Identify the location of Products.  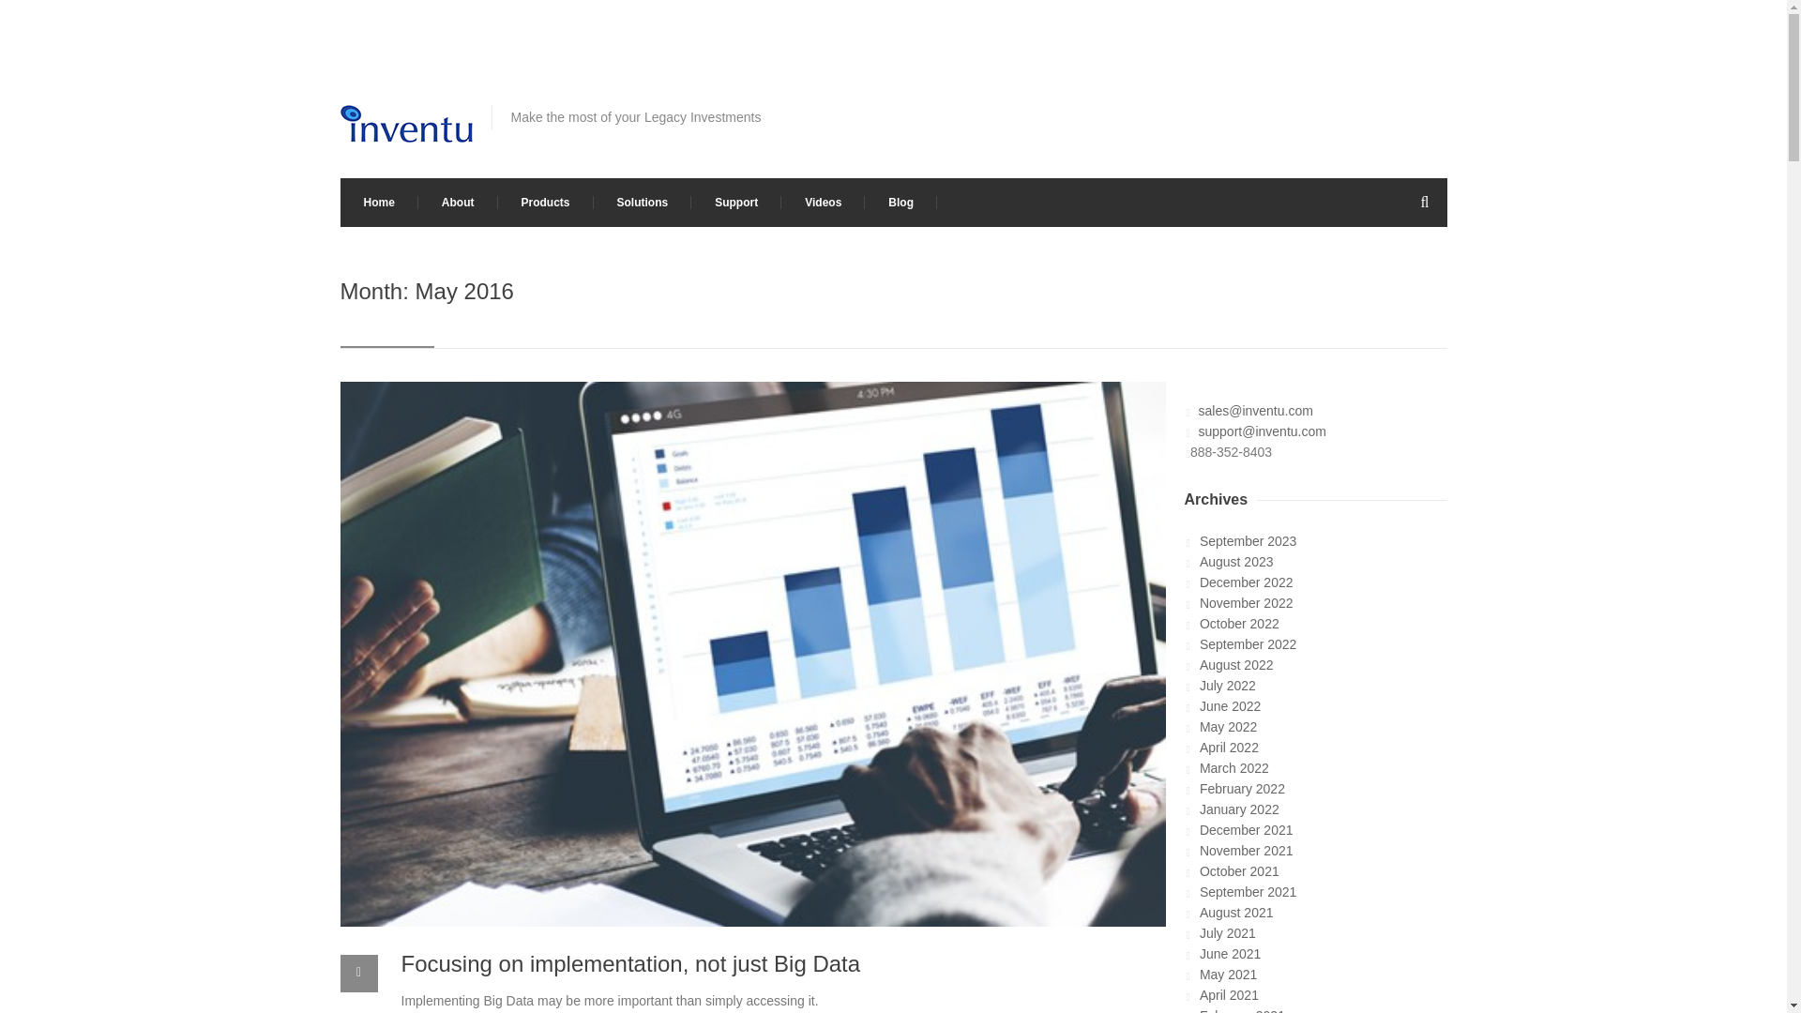
(544, 203).